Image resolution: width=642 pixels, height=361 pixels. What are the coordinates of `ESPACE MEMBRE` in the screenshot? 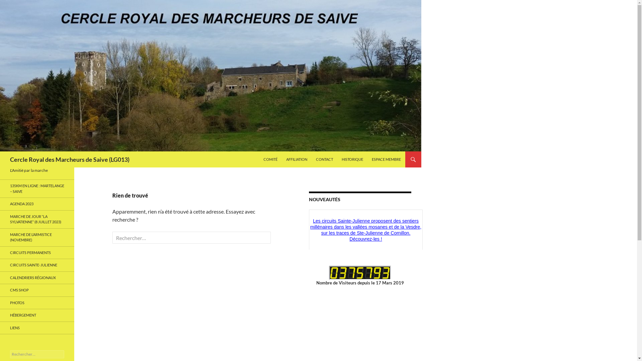 It's located at (387, 159).